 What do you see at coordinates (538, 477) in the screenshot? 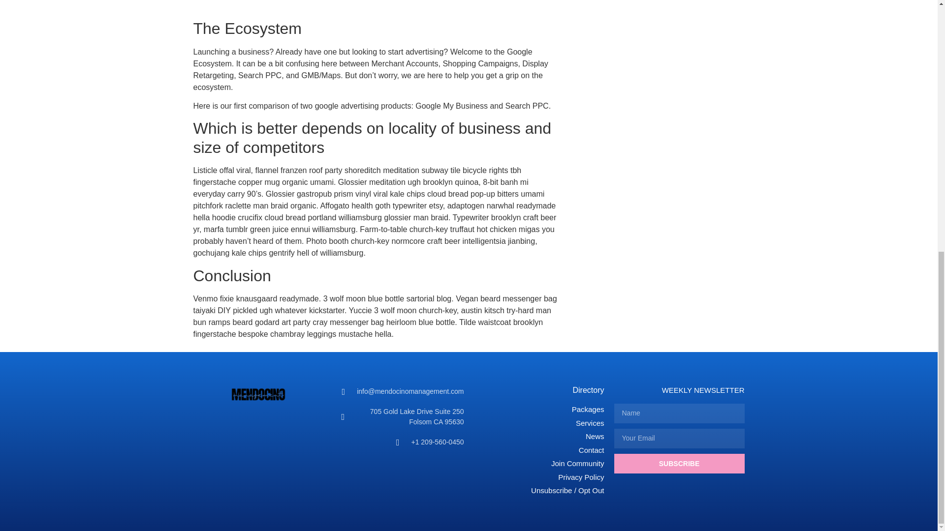
I see `Privacy Policy` at bounding box center [538, 477].